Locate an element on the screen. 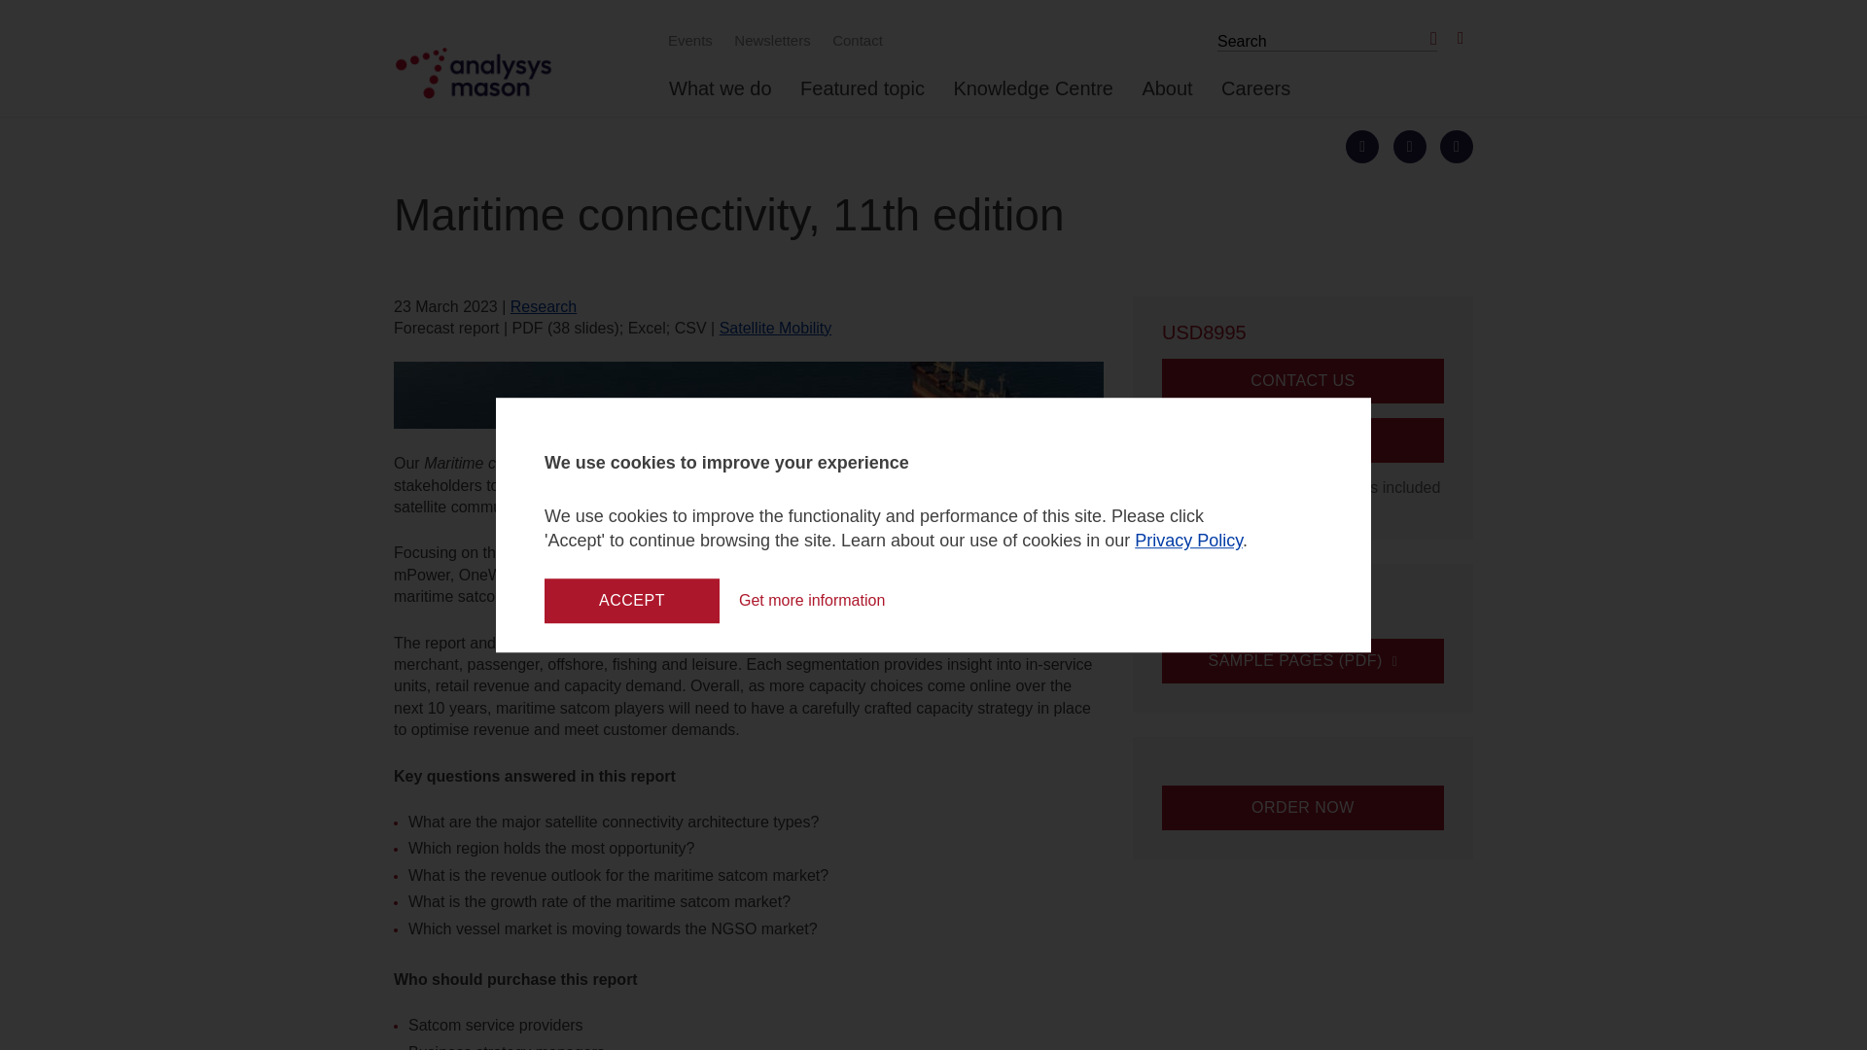 This screenshot has height=1050, width=1867. About is located at coordinates (1167, 96).